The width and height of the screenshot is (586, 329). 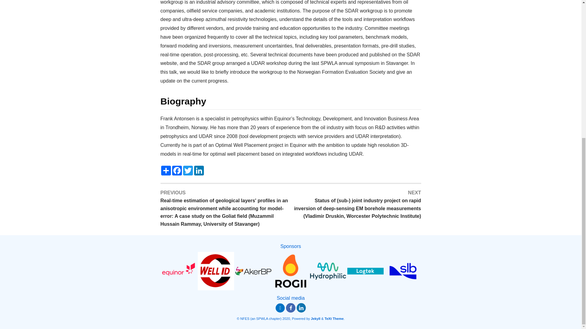 I want to click on LinkedIn, so click(x=199, y=171).